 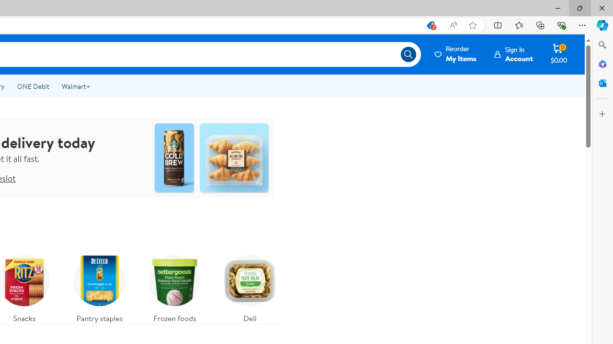 I want to click on Reorder My Items, so click(x=456, y=54).